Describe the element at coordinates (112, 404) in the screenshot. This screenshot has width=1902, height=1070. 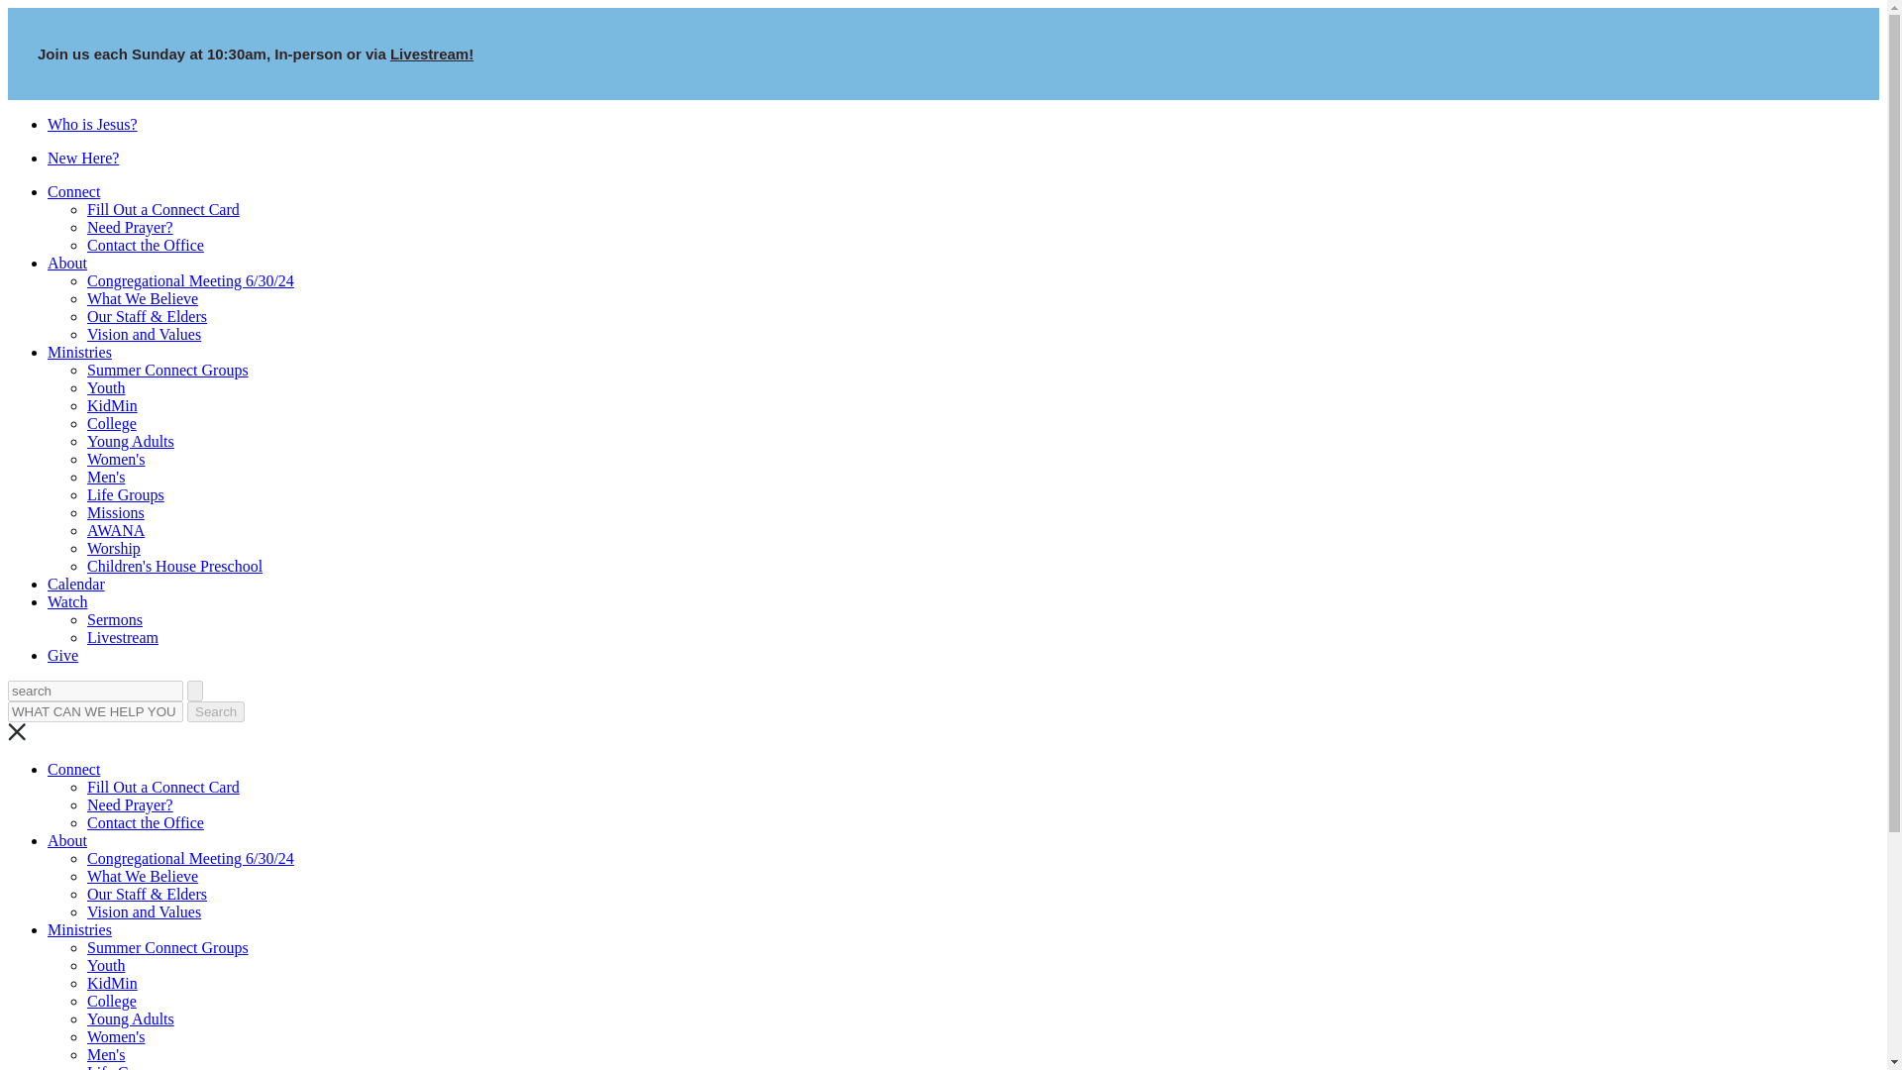
I see `KidMin` at that location.